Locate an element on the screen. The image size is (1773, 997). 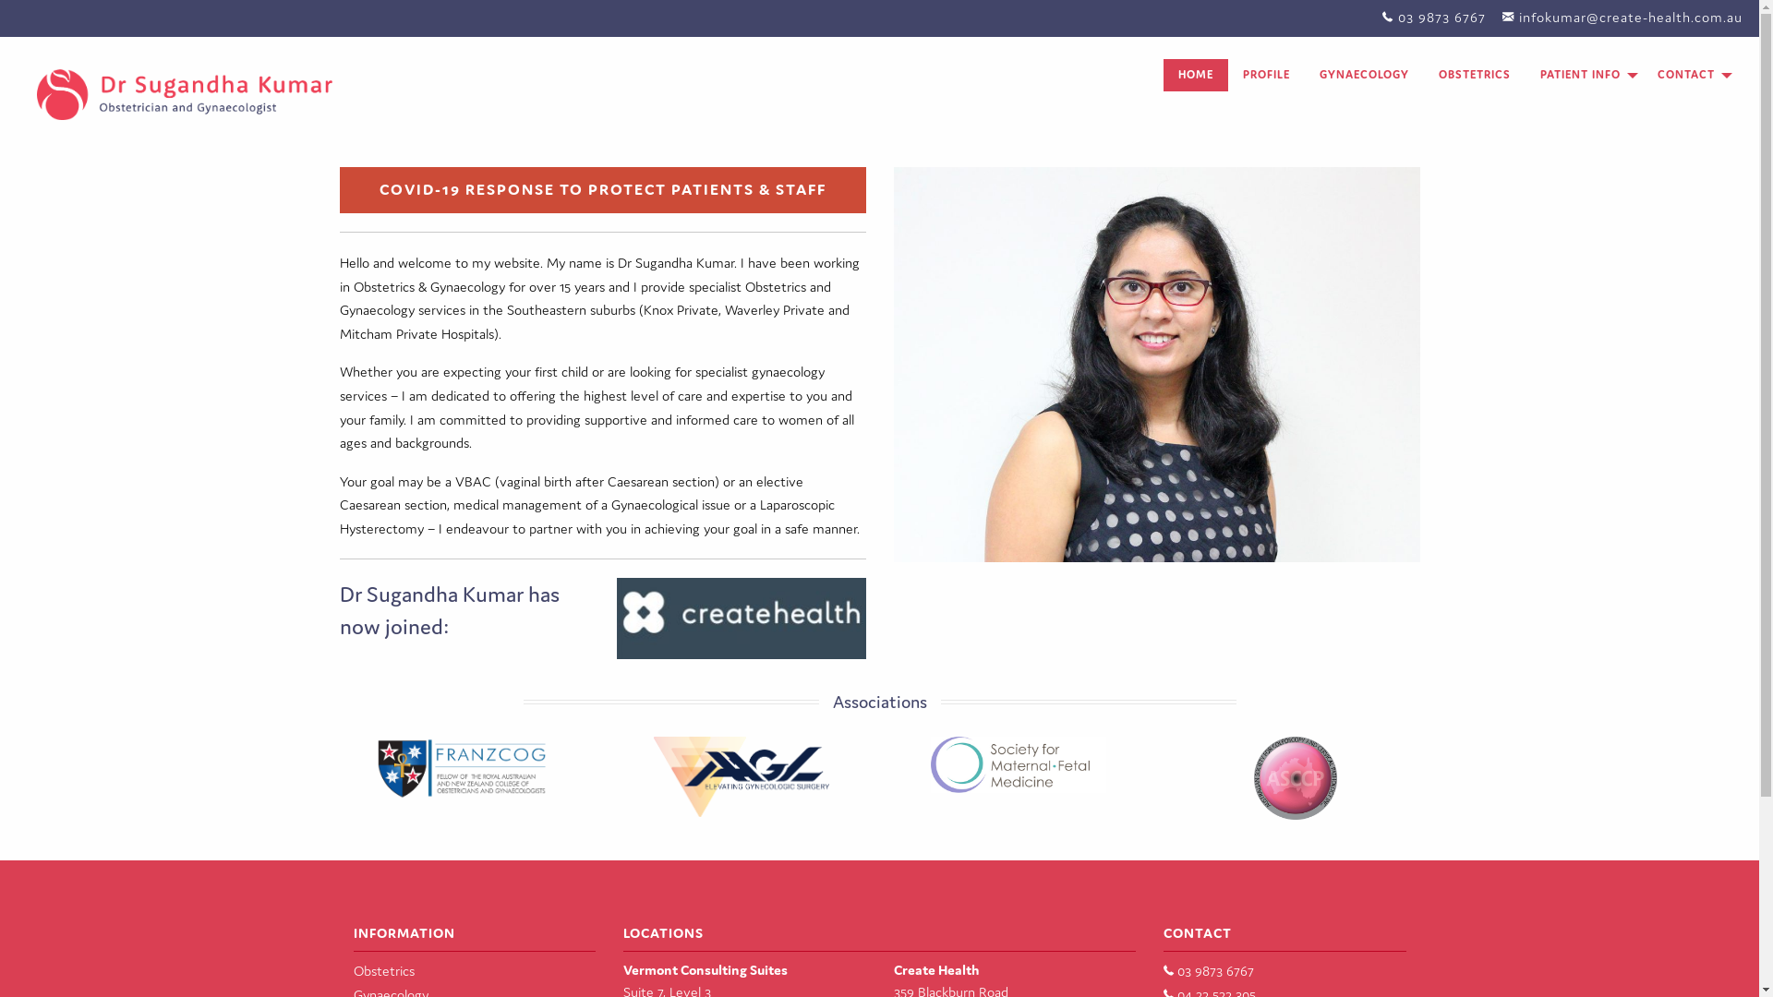
GYNAECOLOGY is located at coordinates (1365, 76).